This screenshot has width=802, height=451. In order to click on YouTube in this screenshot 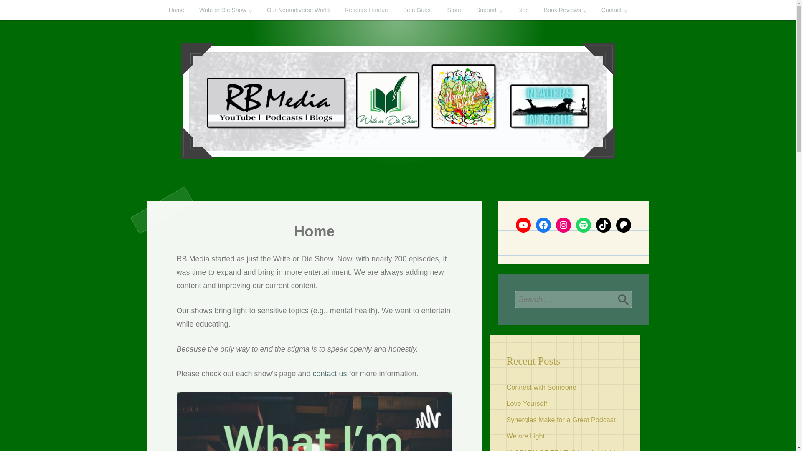, I will do `click(523, 225)`.